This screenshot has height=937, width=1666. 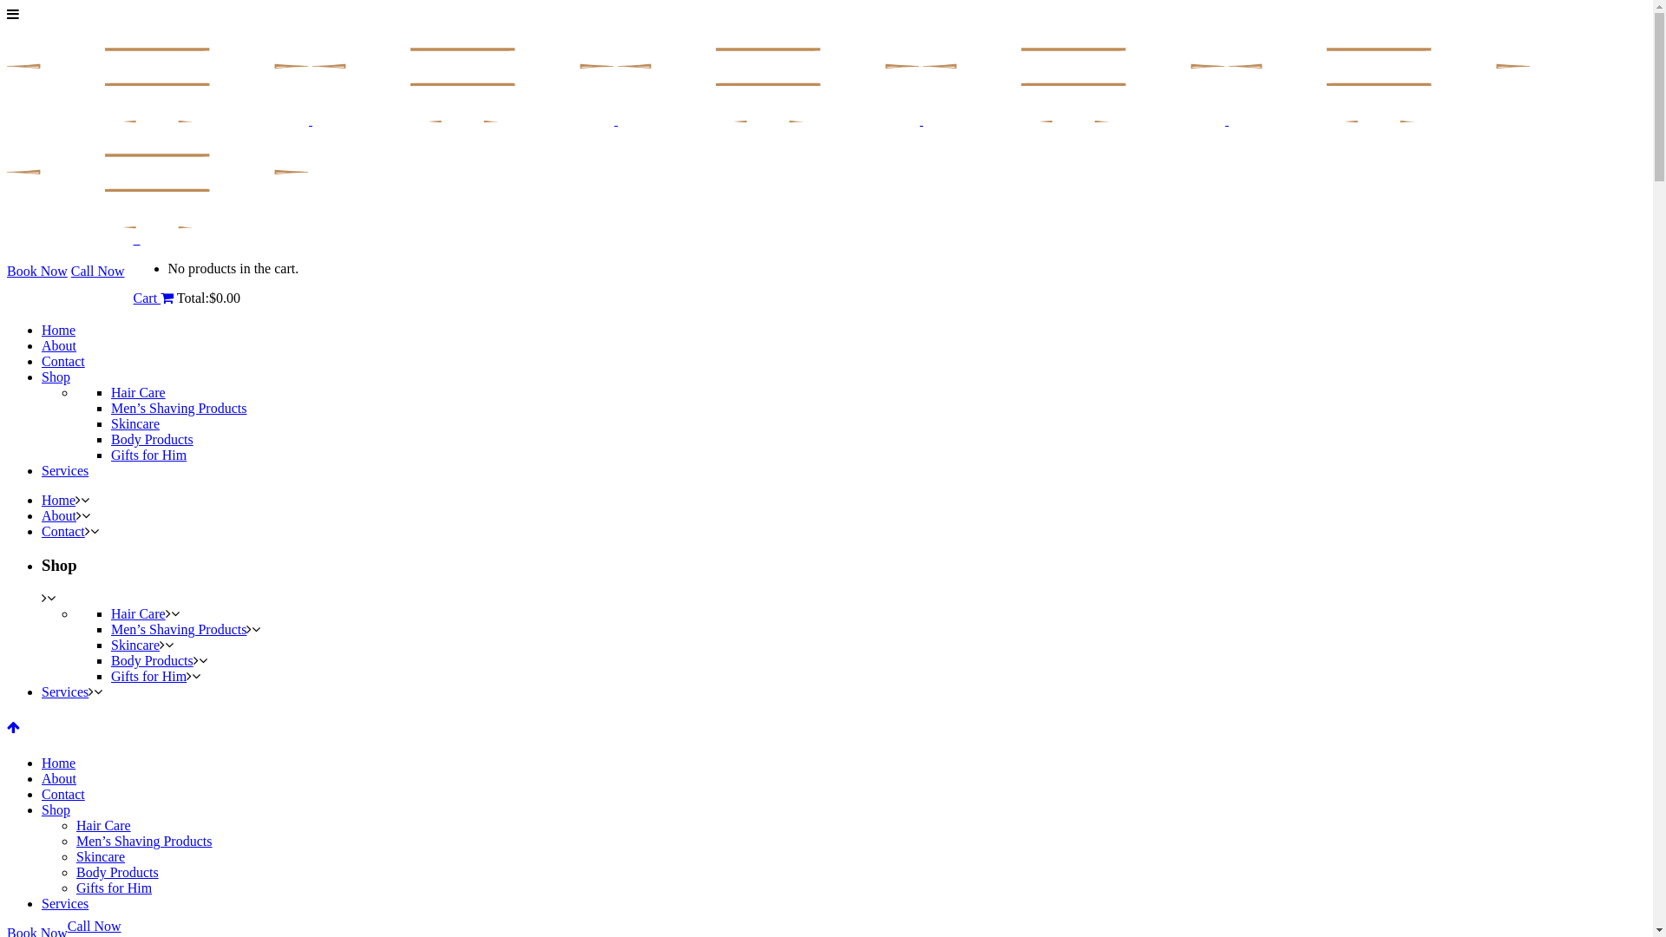 I want to click on Call Now, so click(x=95, y=927).